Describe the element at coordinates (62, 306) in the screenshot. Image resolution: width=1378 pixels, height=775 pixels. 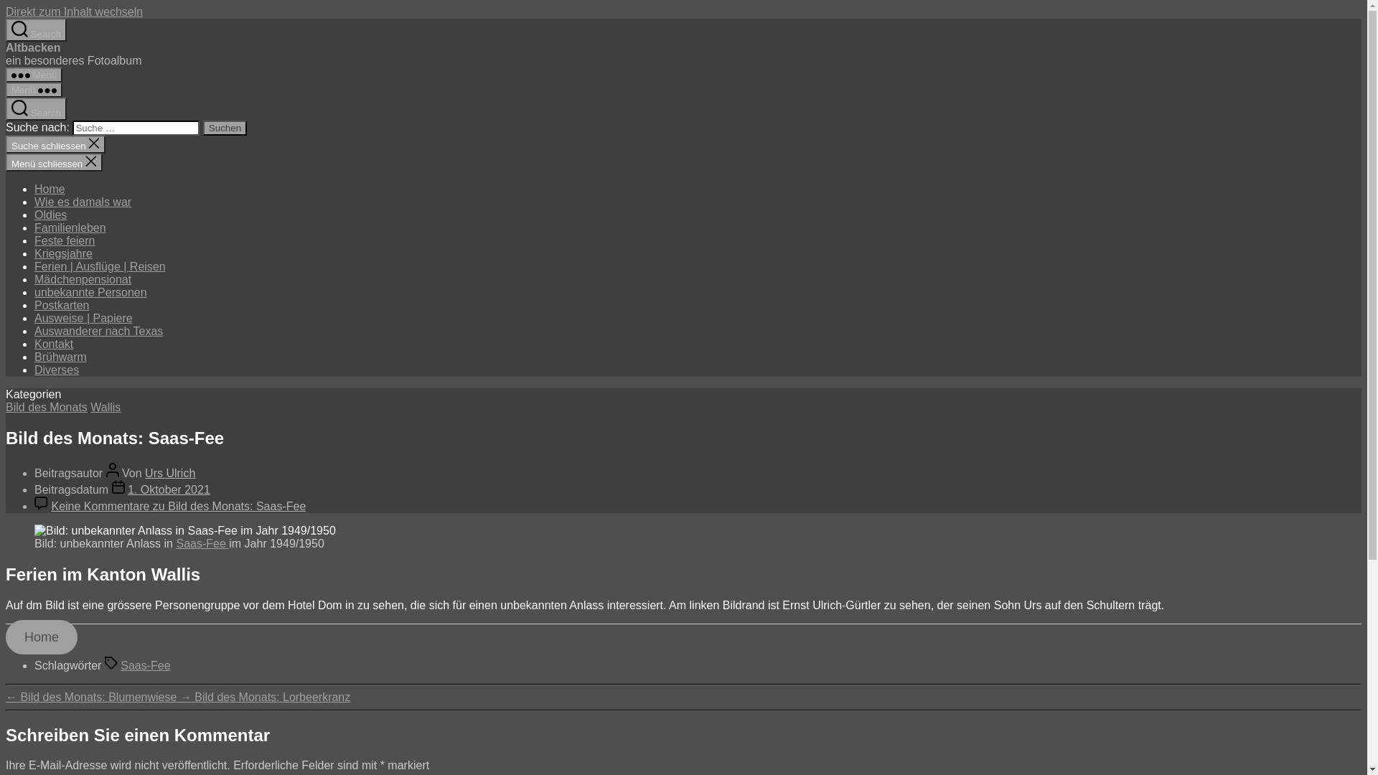
I see `Postkarten` at that location.